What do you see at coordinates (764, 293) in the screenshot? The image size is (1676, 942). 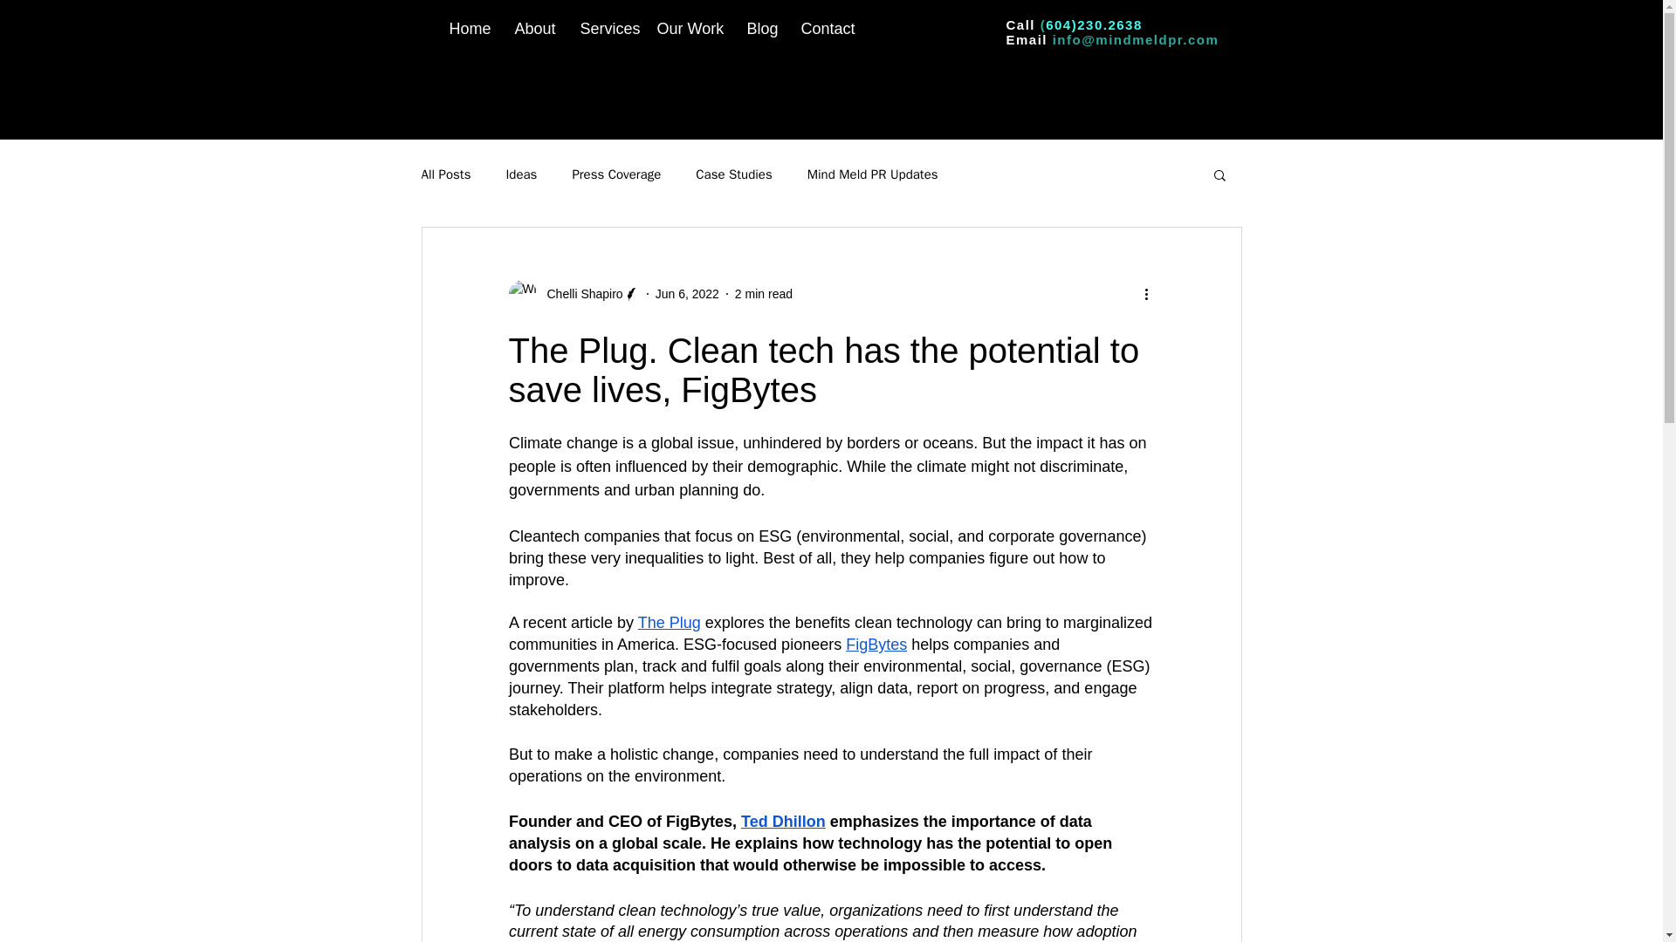 I see `2 min read` at bounding box center [764, 293].